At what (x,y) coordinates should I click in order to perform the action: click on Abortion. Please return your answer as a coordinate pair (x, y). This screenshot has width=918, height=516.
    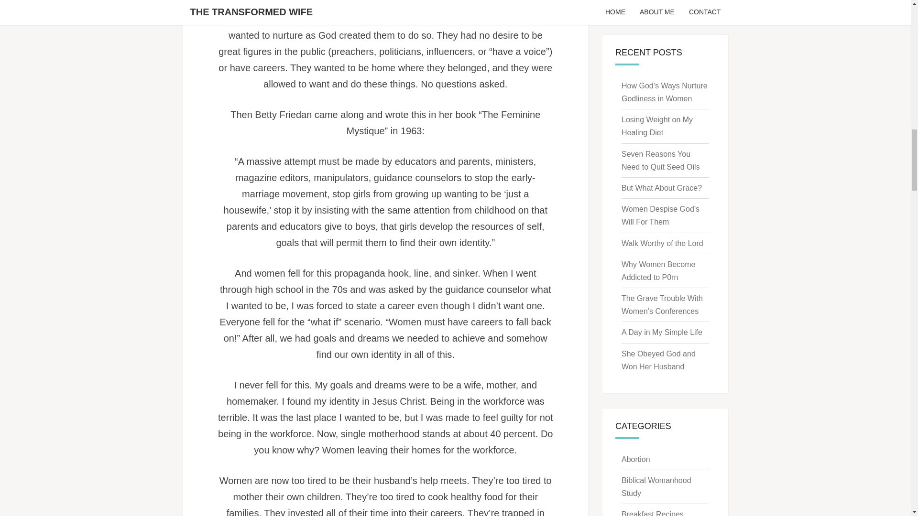
    Looking at the image, I should click on (635, 459).